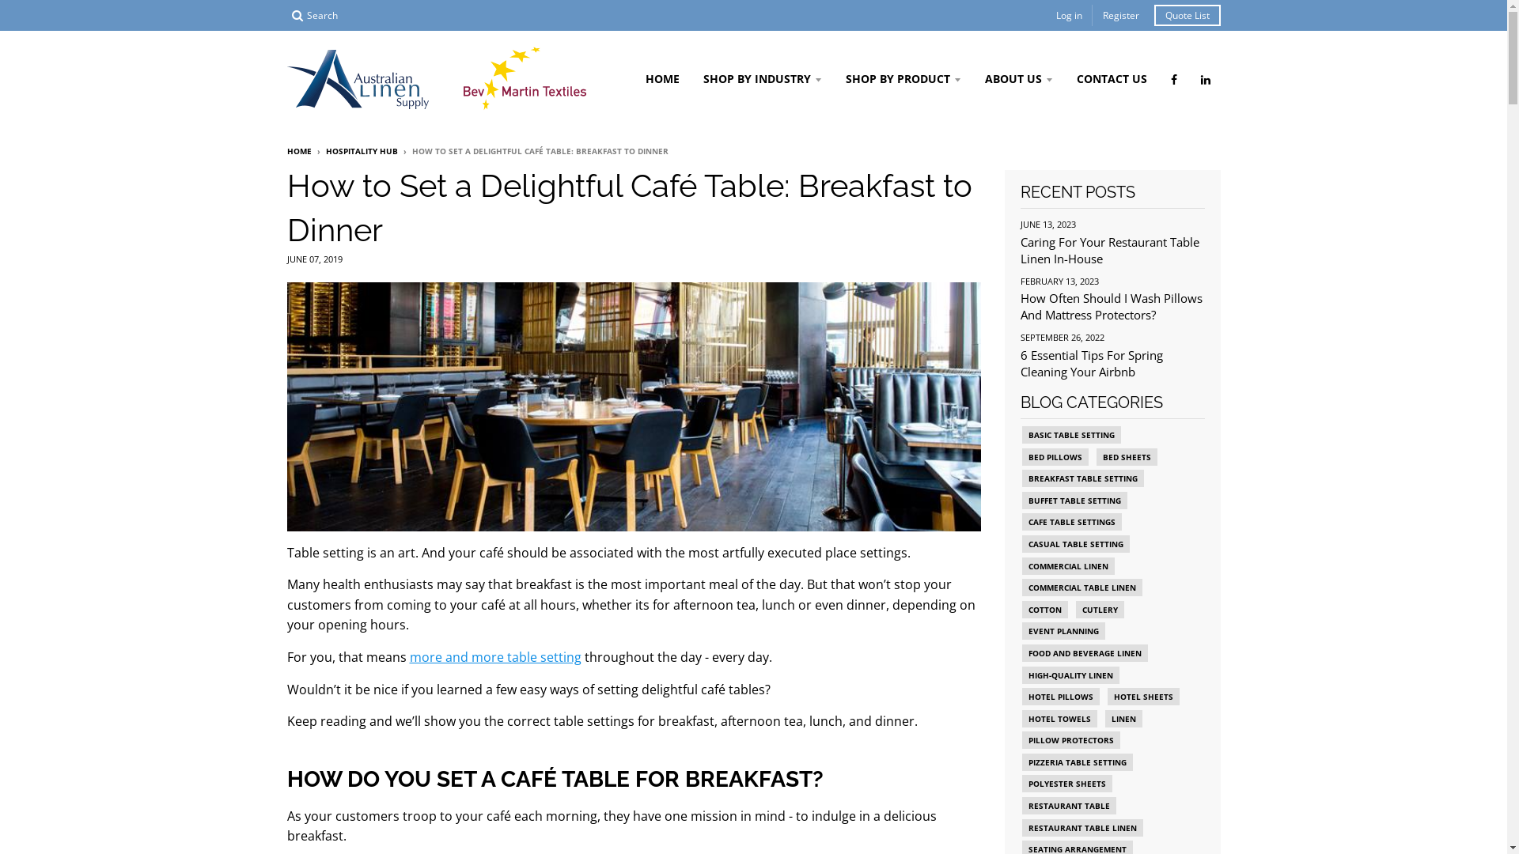  Describe the element at coordinates (1112, 79) in the screenshot. I see `CONTACT US` at that location.